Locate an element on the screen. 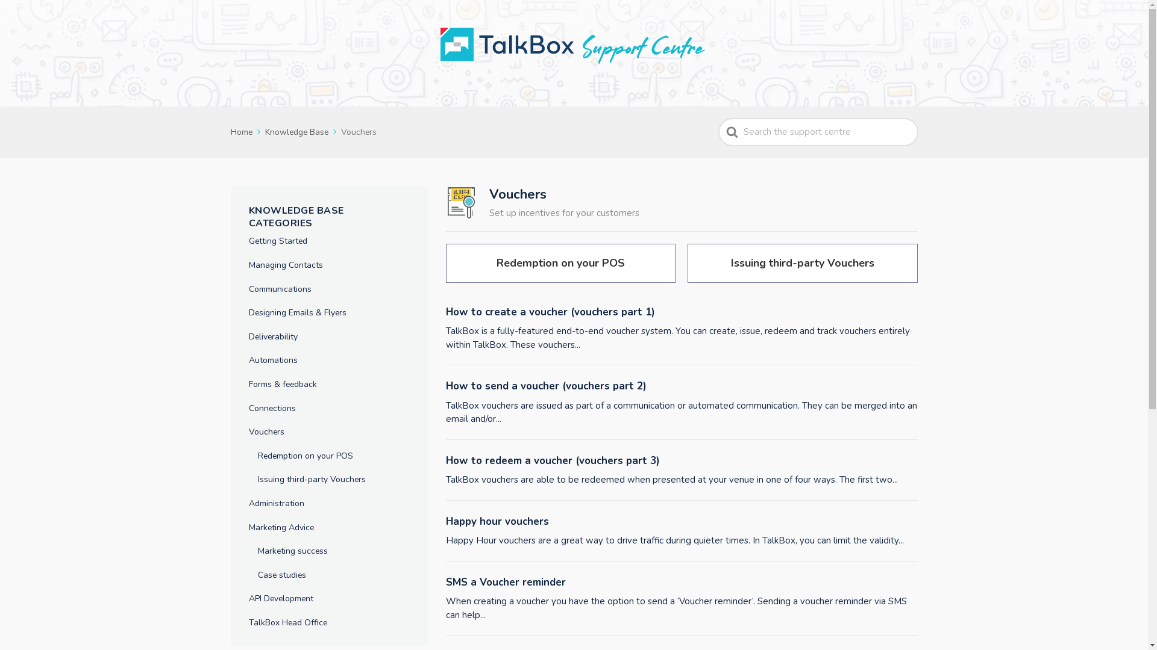 The width and height of the screenshot is (1157, 650). API Development is located at coordinates (281, 599).